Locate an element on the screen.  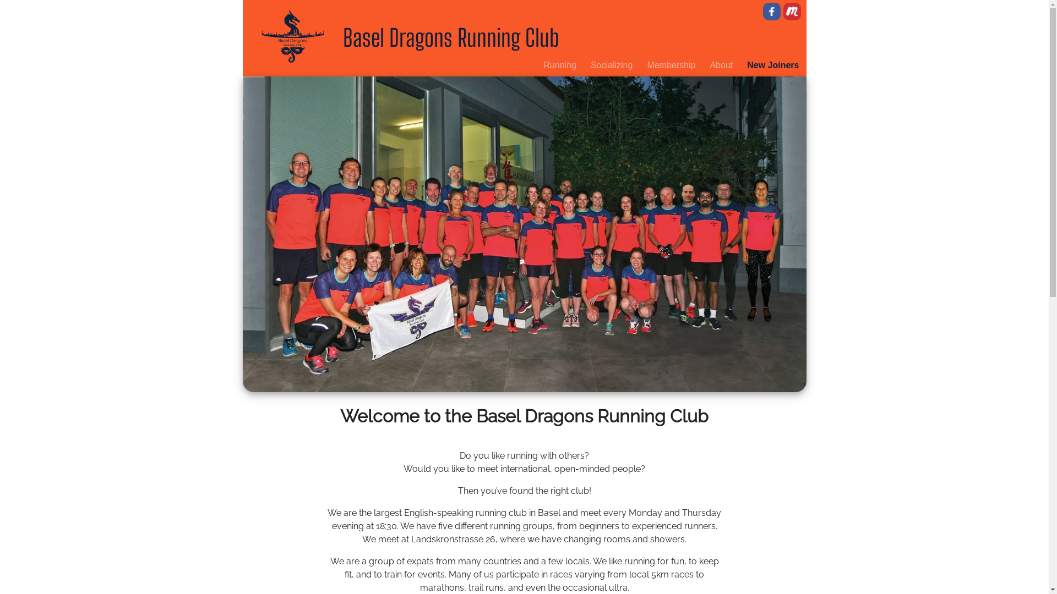
Socializing is located at coordinates (612, 65).